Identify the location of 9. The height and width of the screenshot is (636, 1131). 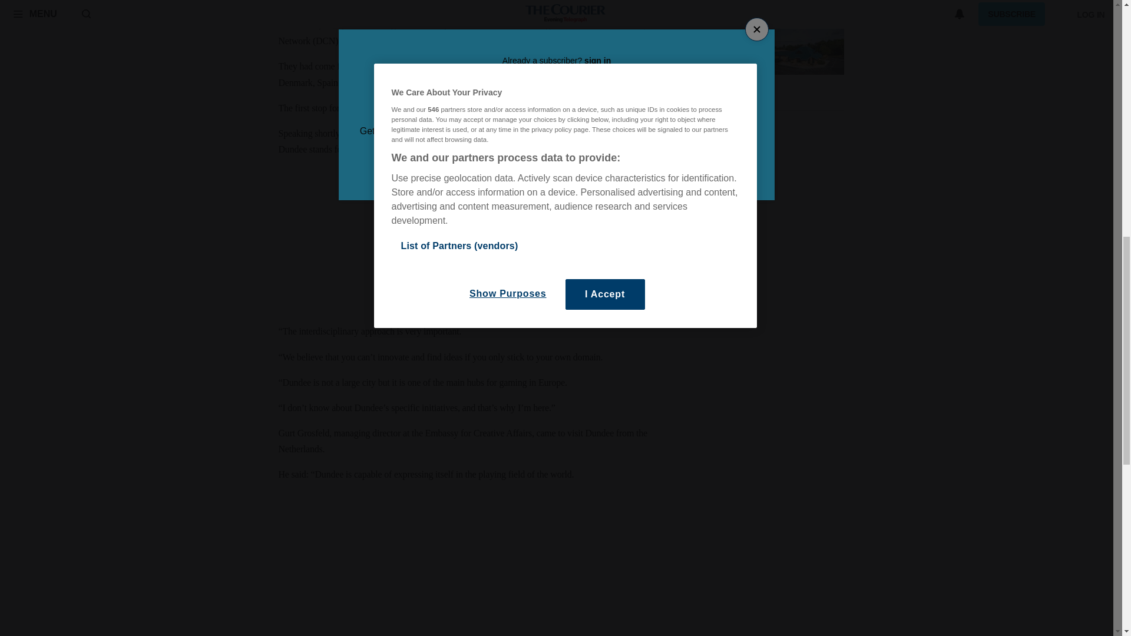
(681, 93).